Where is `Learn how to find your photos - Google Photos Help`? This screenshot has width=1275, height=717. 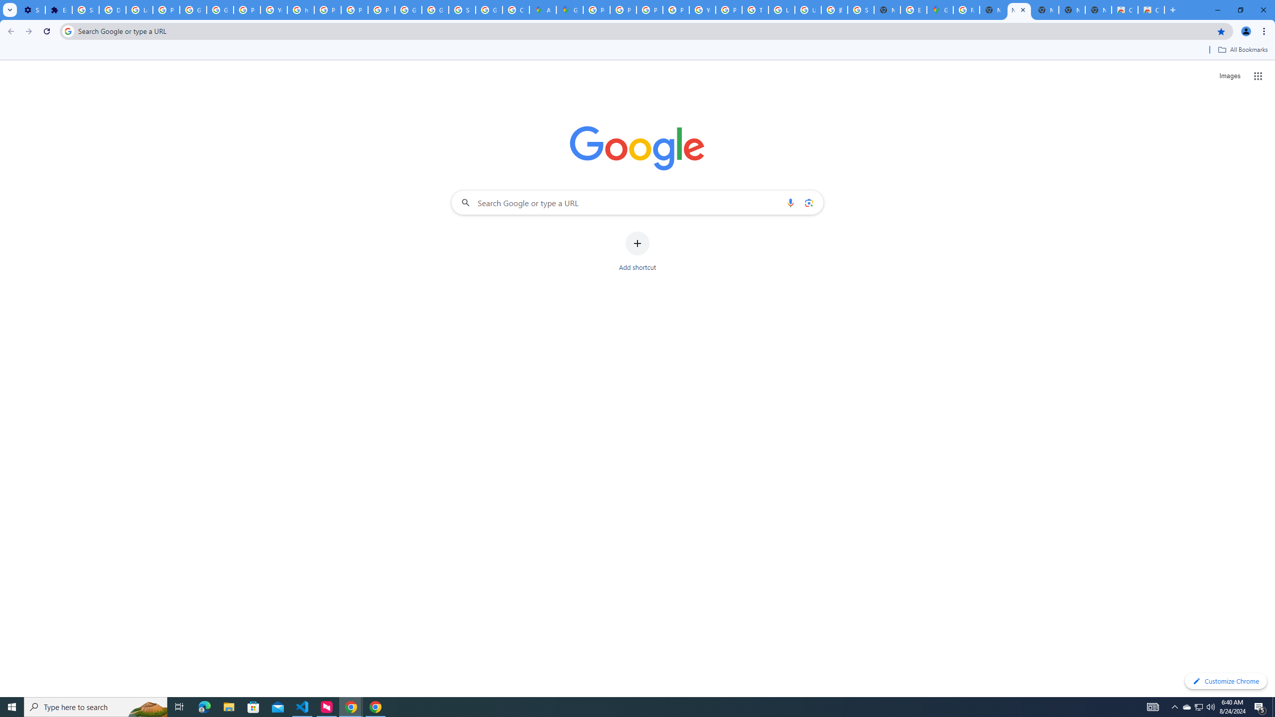 Learn how to find your photos - Google Photos Help is located at coordinates (138, 10).